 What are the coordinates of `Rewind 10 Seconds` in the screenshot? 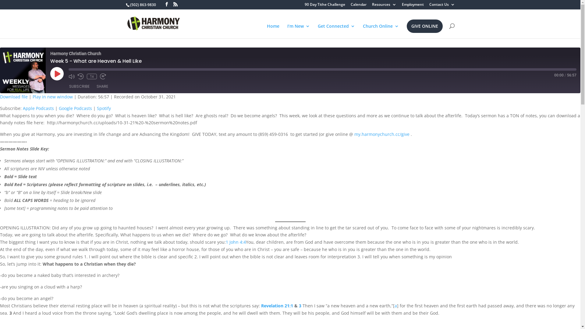 It's located at (81, 76).